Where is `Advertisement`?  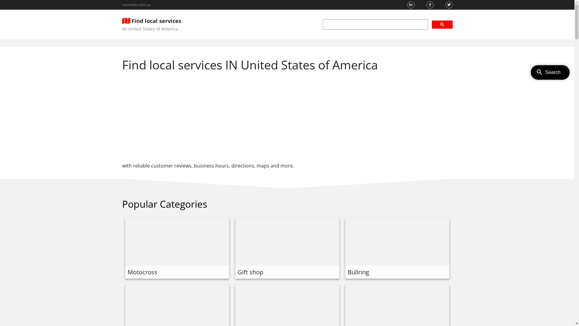
Advertisement is located at coordinates (287, 115).